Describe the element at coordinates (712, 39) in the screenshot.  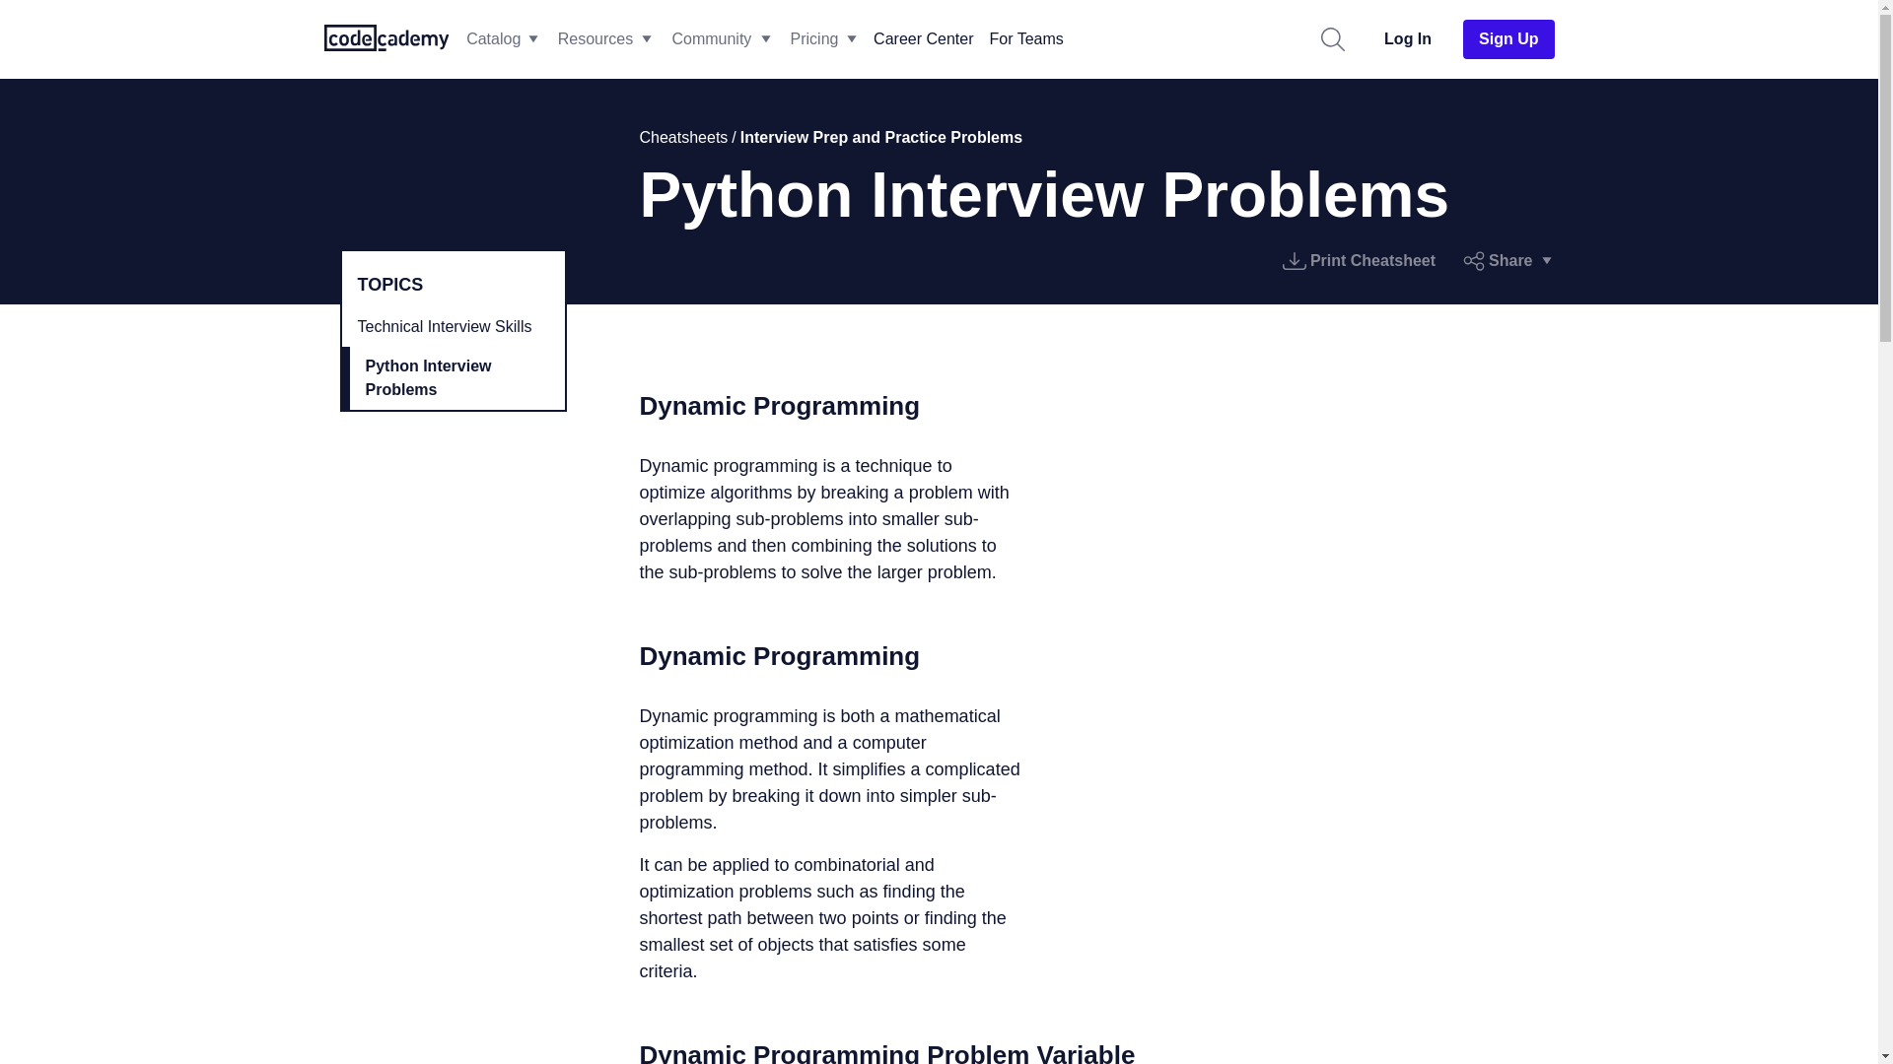
I see `Community` at that location.